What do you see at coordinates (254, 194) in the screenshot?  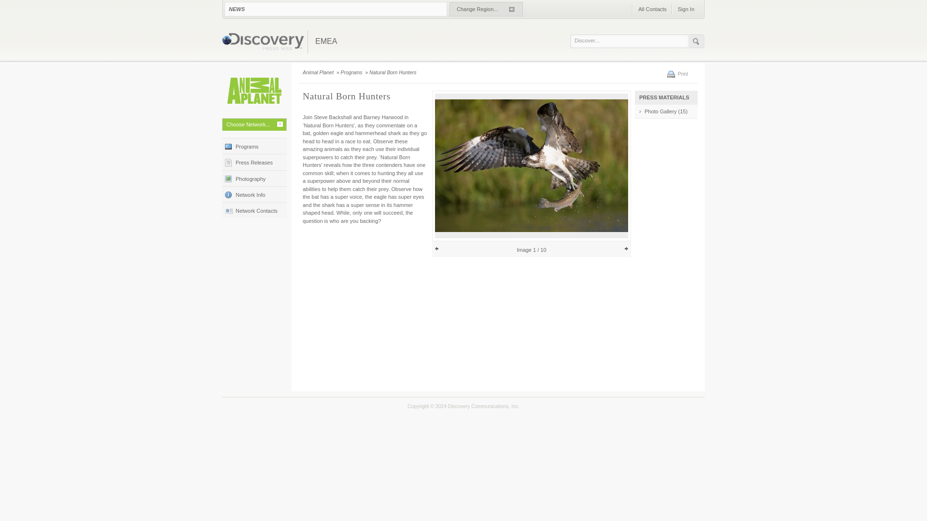 I see `Network Info` at bounding box center [254, 194].